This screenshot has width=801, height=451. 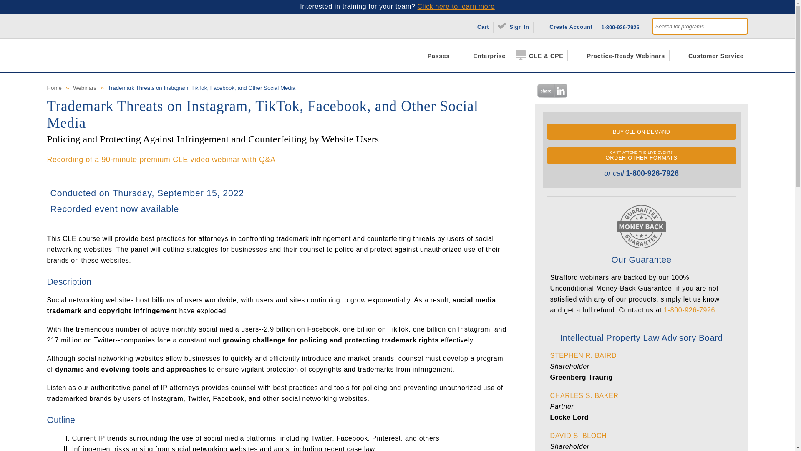 I want to click on Click here to learn more, so click(x=456, y=6).